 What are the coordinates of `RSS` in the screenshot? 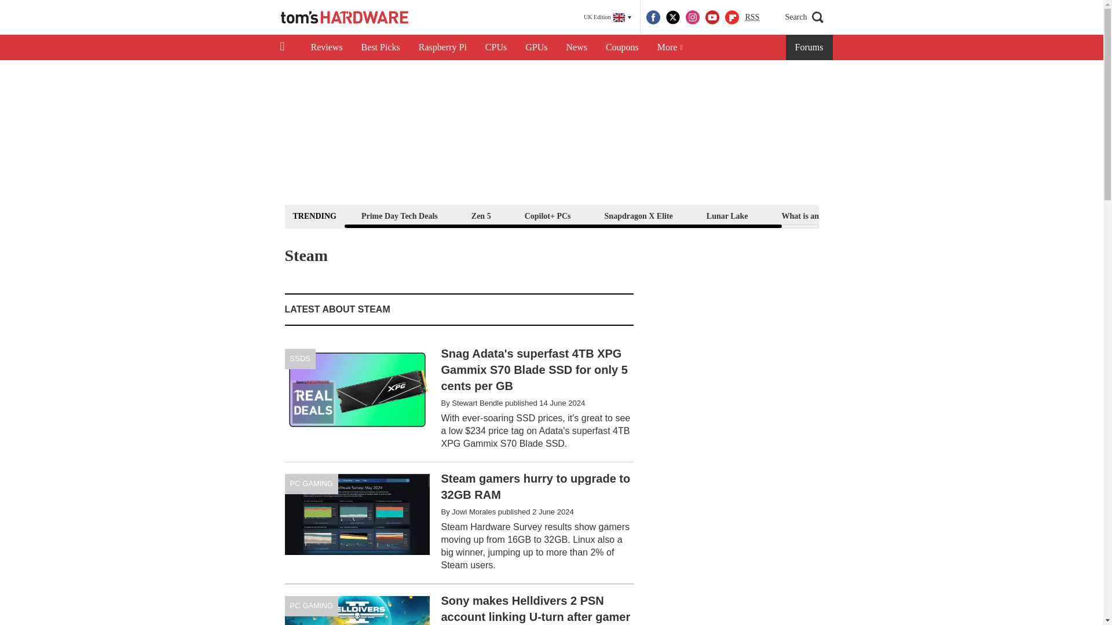 It's located at (752, 17).